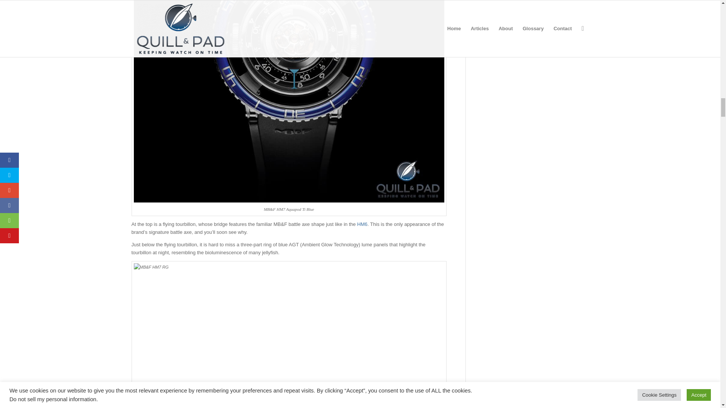 The width and height of the screenshot is (726, 408). Describe the element at coordinates (362, 224) in the screenshot. I see `HM6` at that location.